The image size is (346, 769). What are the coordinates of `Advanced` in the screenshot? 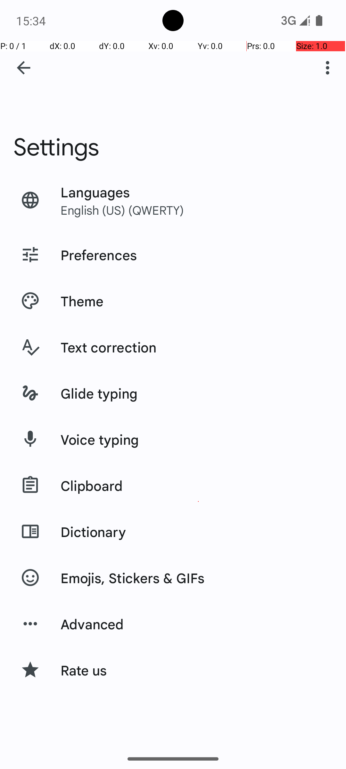 It's located at (92, 624).